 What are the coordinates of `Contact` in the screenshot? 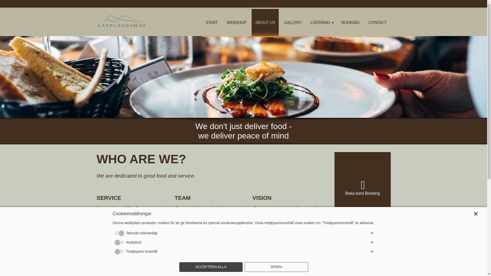 It's located at (378, 23).